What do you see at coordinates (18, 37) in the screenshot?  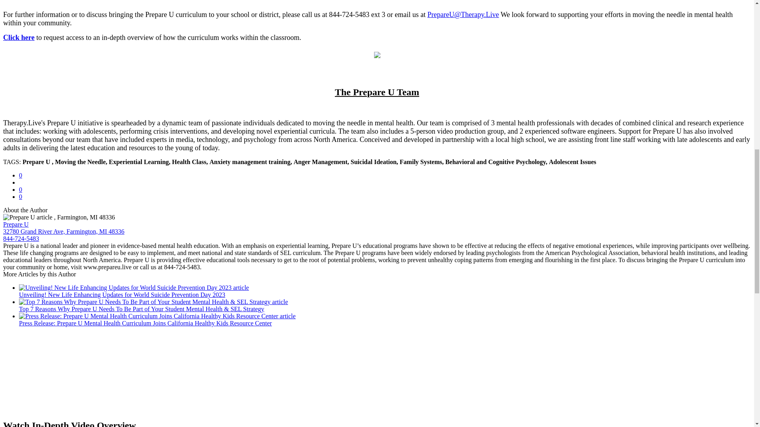 I see `Click here` at bounding box center [18, 37].